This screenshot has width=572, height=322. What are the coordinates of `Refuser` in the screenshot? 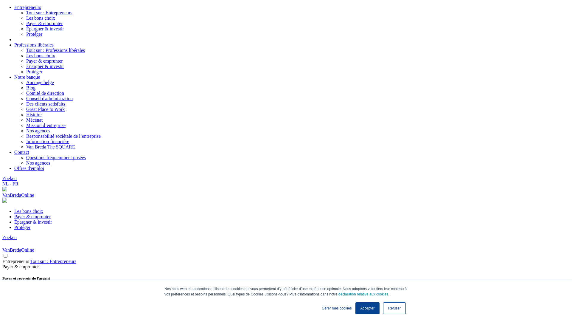 It's located at (394, 308).